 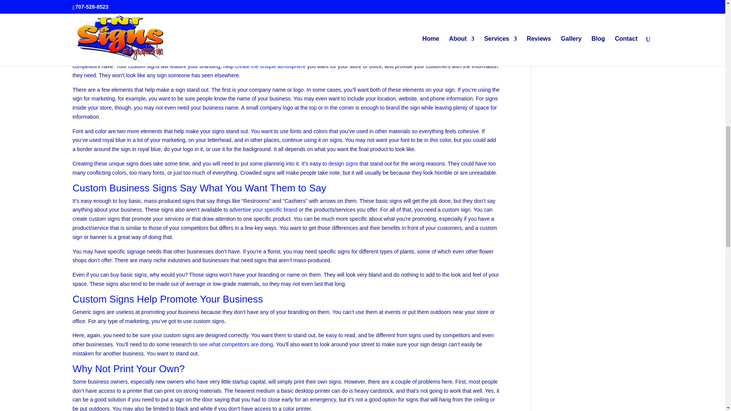 What do you see at coordinates (343, 164) in the screenshot?
I see `design signs` at bounding box center [343, 164].